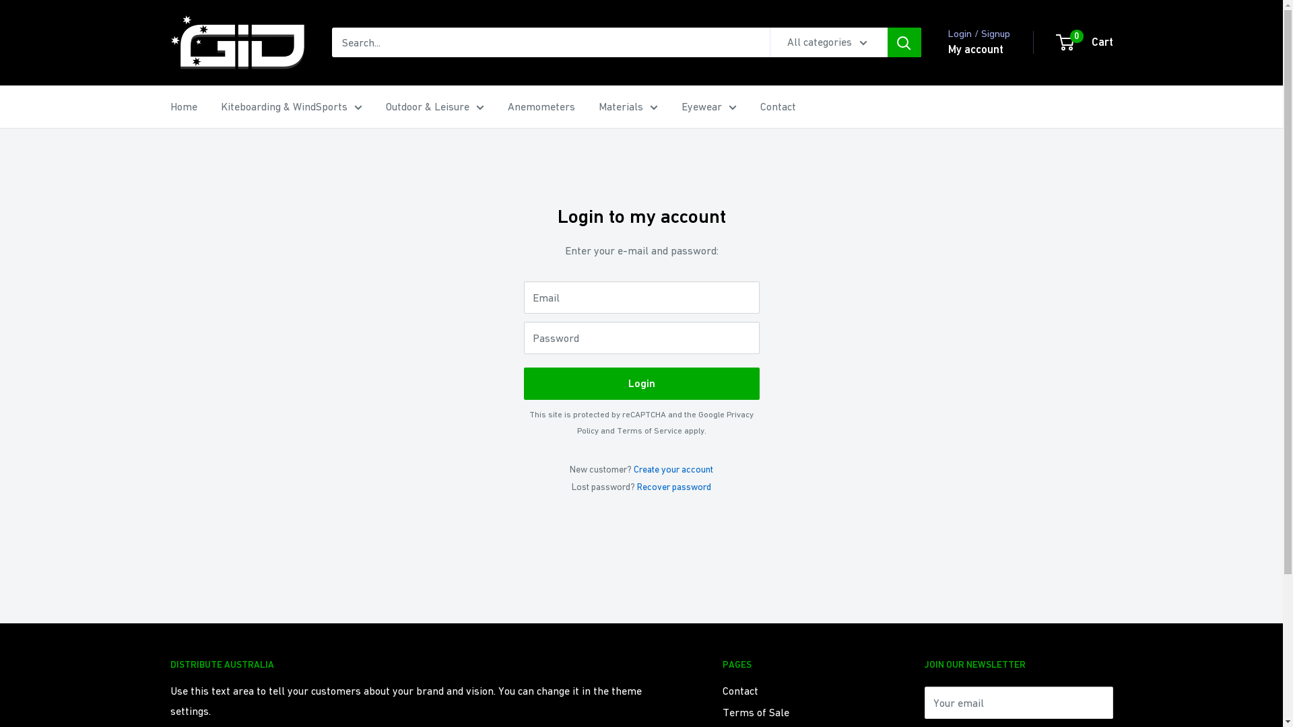  I want to click on Home, so click(183, 107).